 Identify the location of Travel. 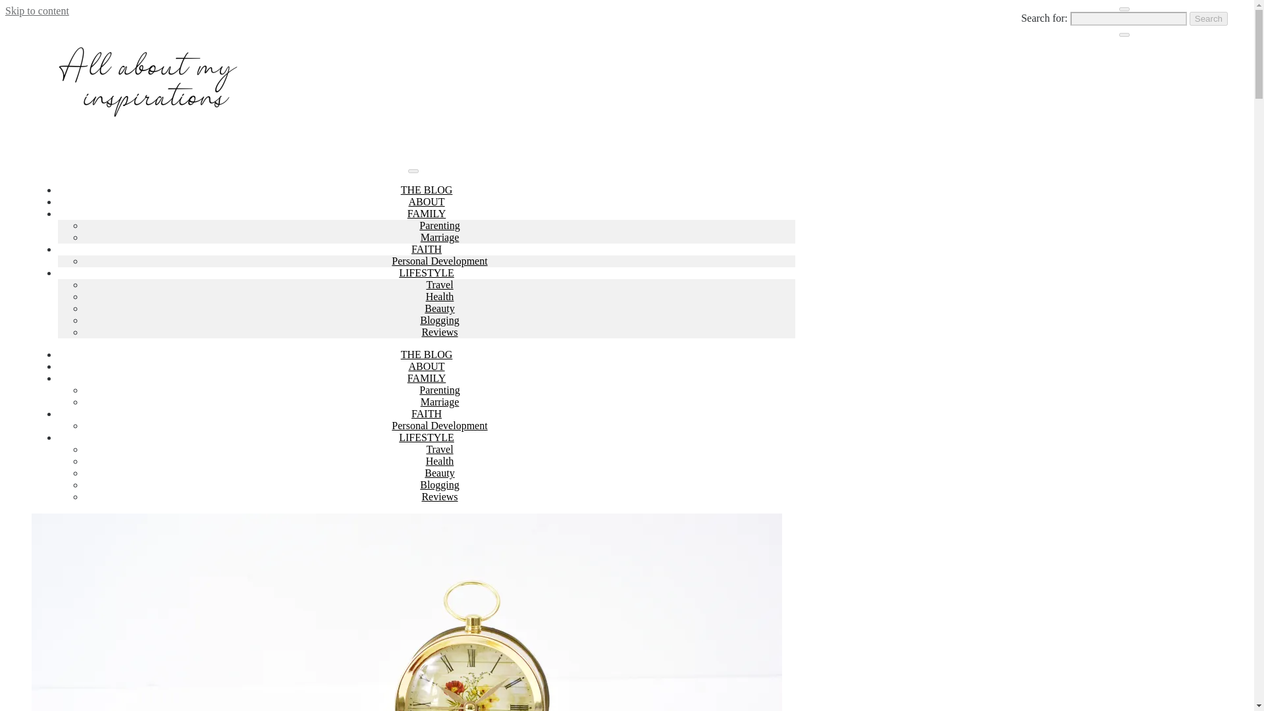
(439, 284).